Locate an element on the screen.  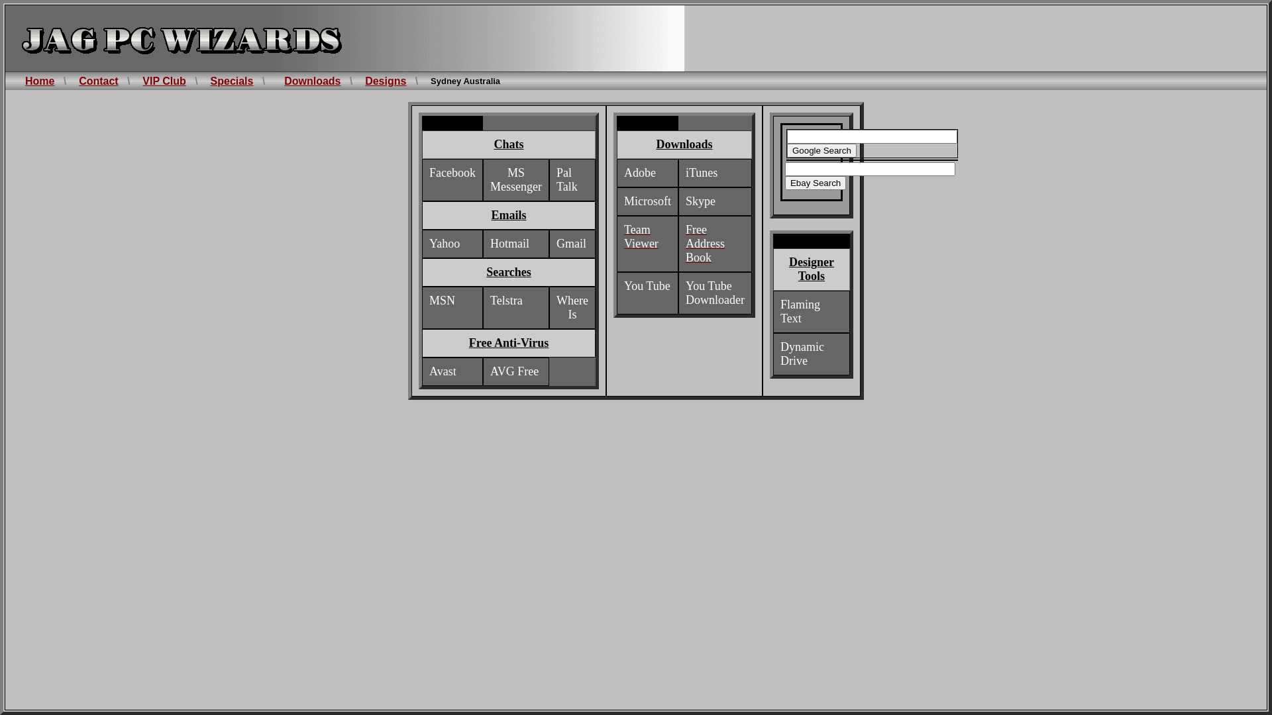
iTunes is located at coordinates (702, 173).